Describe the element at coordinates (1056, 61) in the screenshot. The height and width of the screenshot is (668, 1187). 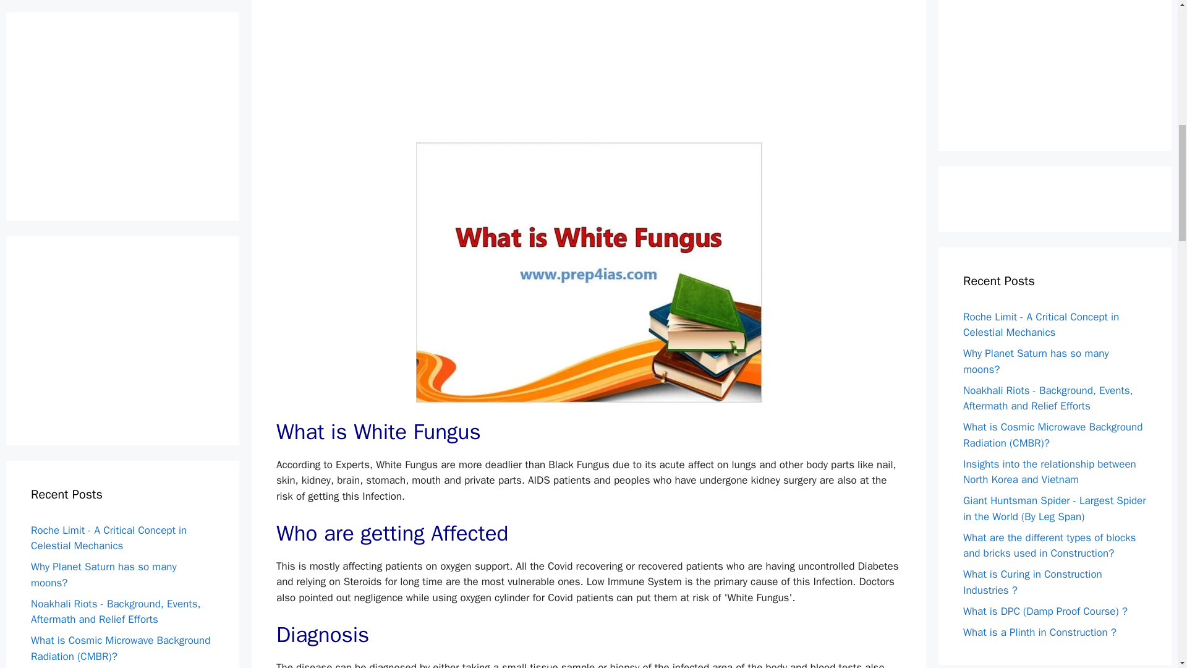
I see `Advertisement` at that location.